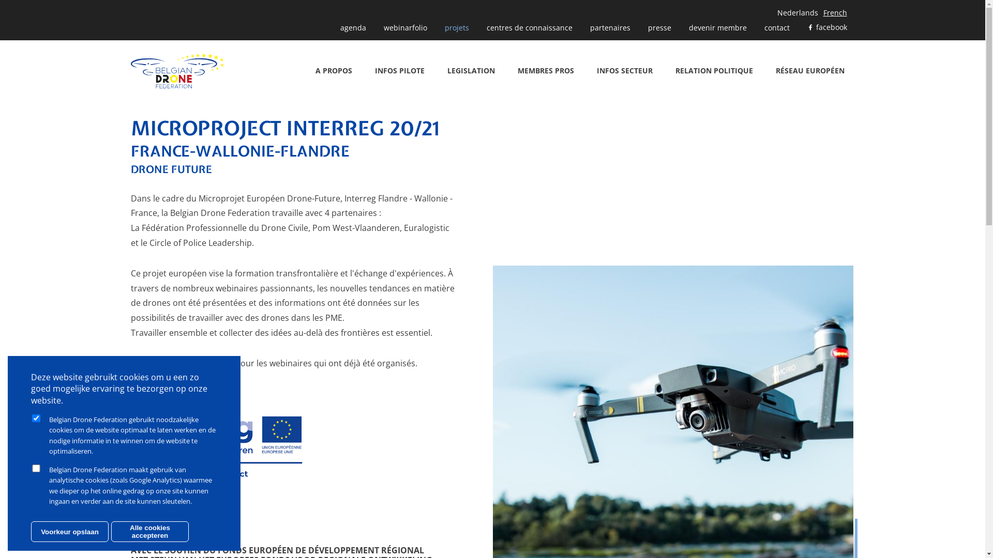 The width and height of the screenshot is (993, 558). I want to click on webinarfolio, so click(405, 28).